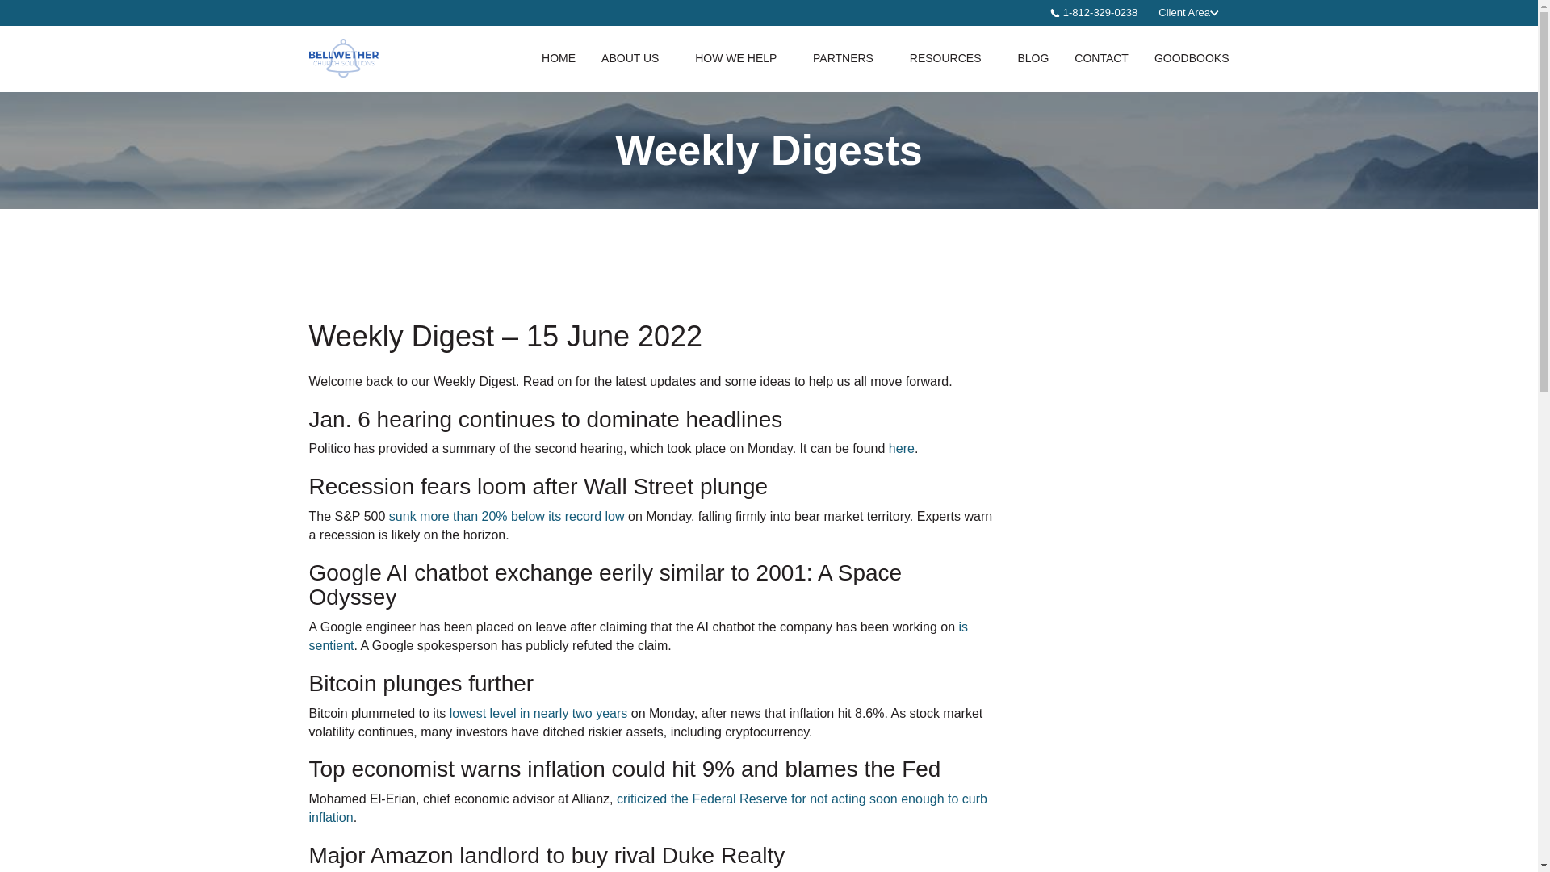 The image size is (1550, 872). What do you see at coordinates (951, 58) in the screenshot?
I see `RESOURCES ` at bounding box center [951, 58].